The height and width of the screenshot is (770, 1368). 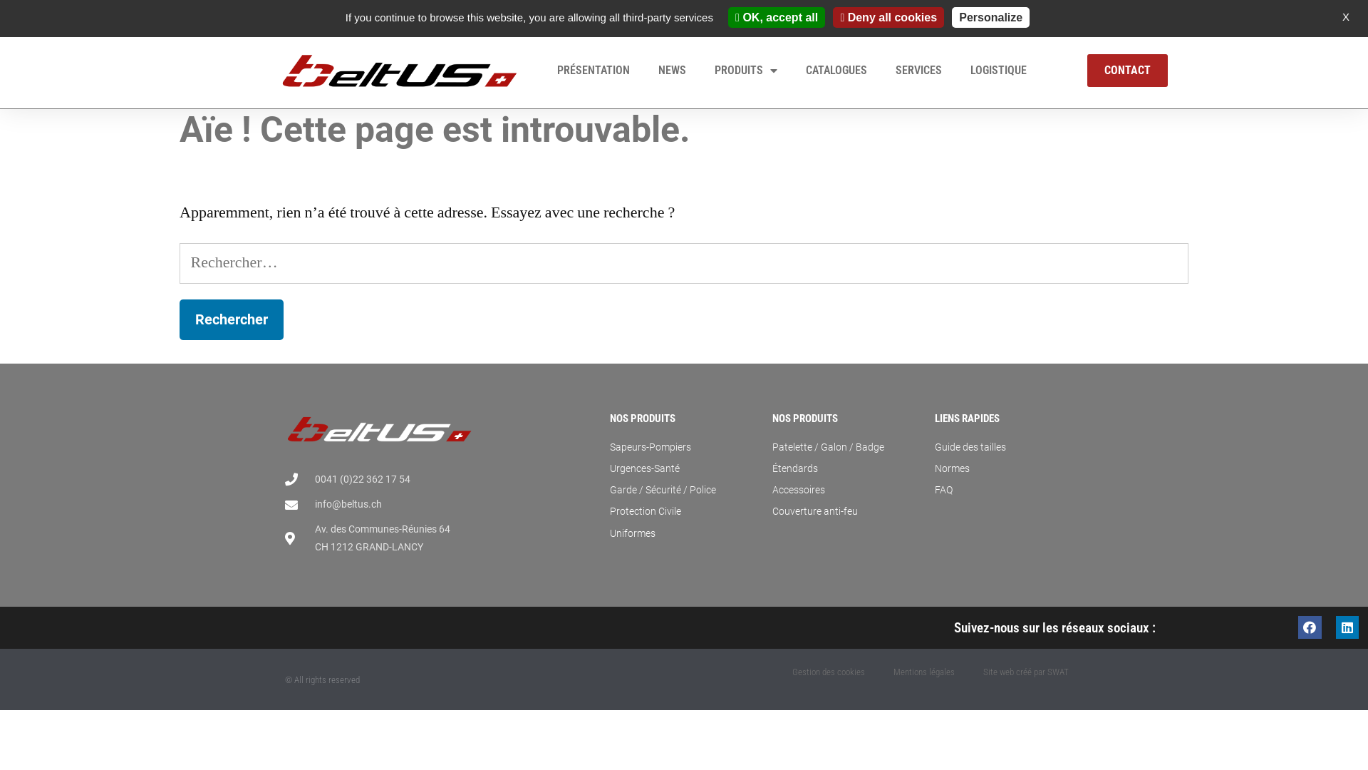 I want to click on LOGISTIQUE, so click(x=999, y=71).